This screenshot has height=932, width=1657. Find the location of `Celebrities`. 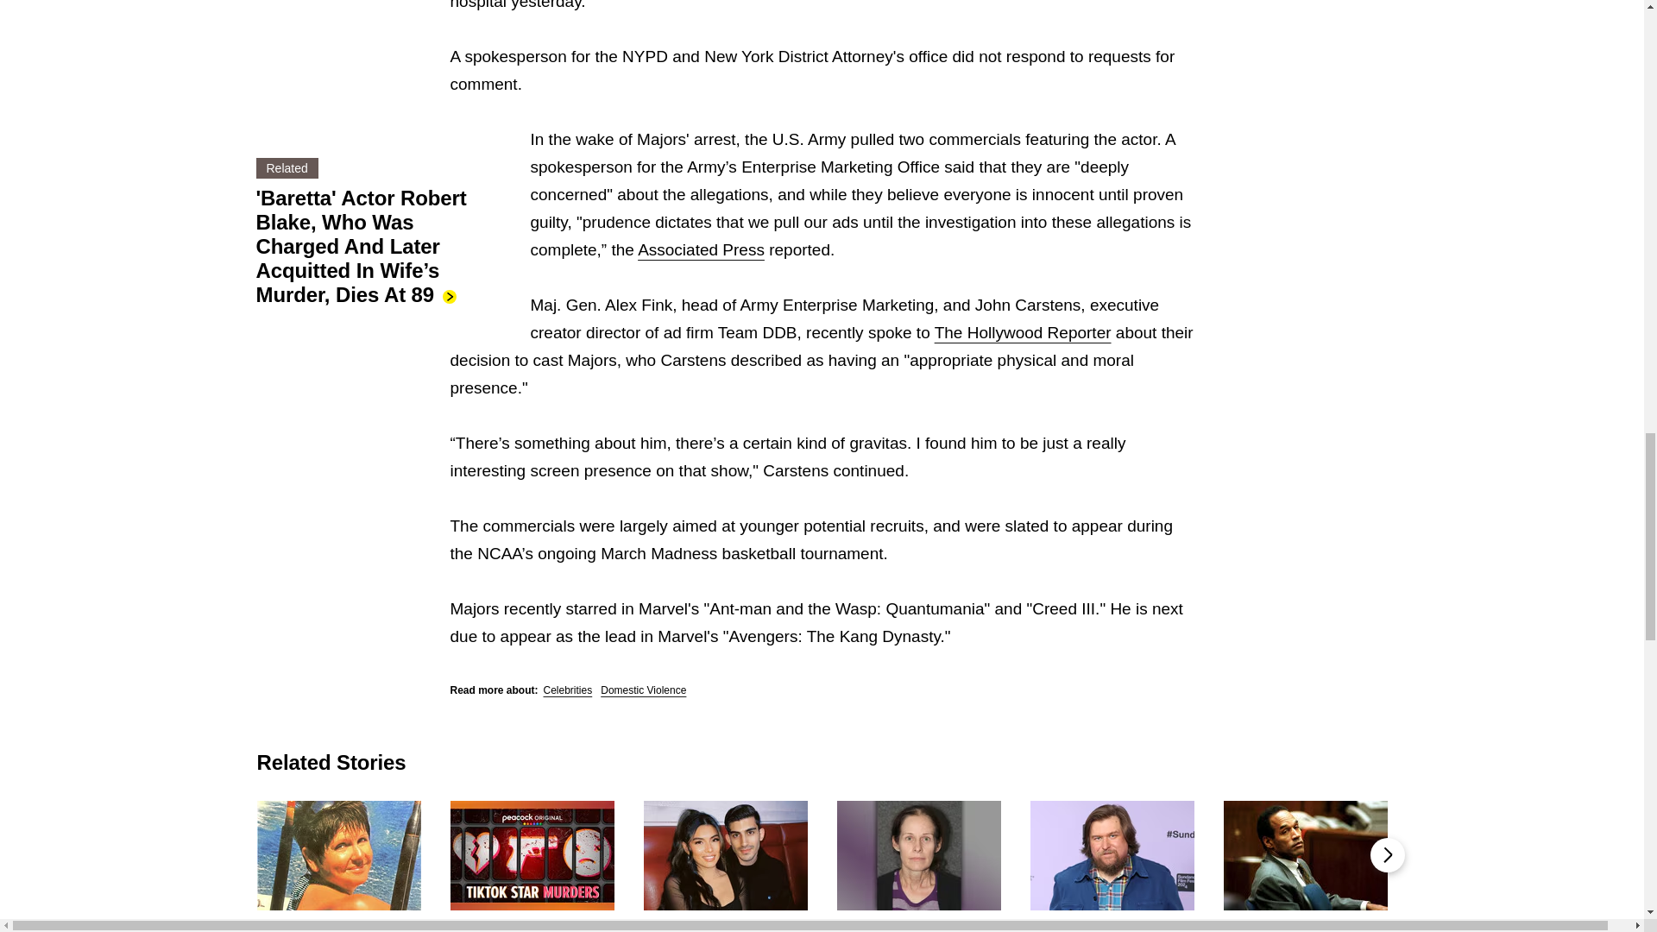

Celebrities is located at coordinates (568, 690).